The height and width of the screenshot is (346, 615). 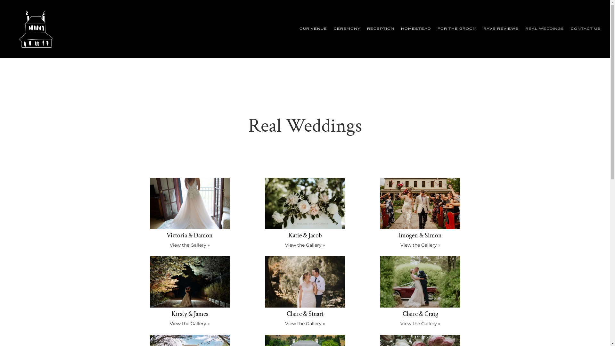 What do you see at coordinates (381, 29) in the screenshot?
I see `RECEPTION` at bounding box center [381, 29].